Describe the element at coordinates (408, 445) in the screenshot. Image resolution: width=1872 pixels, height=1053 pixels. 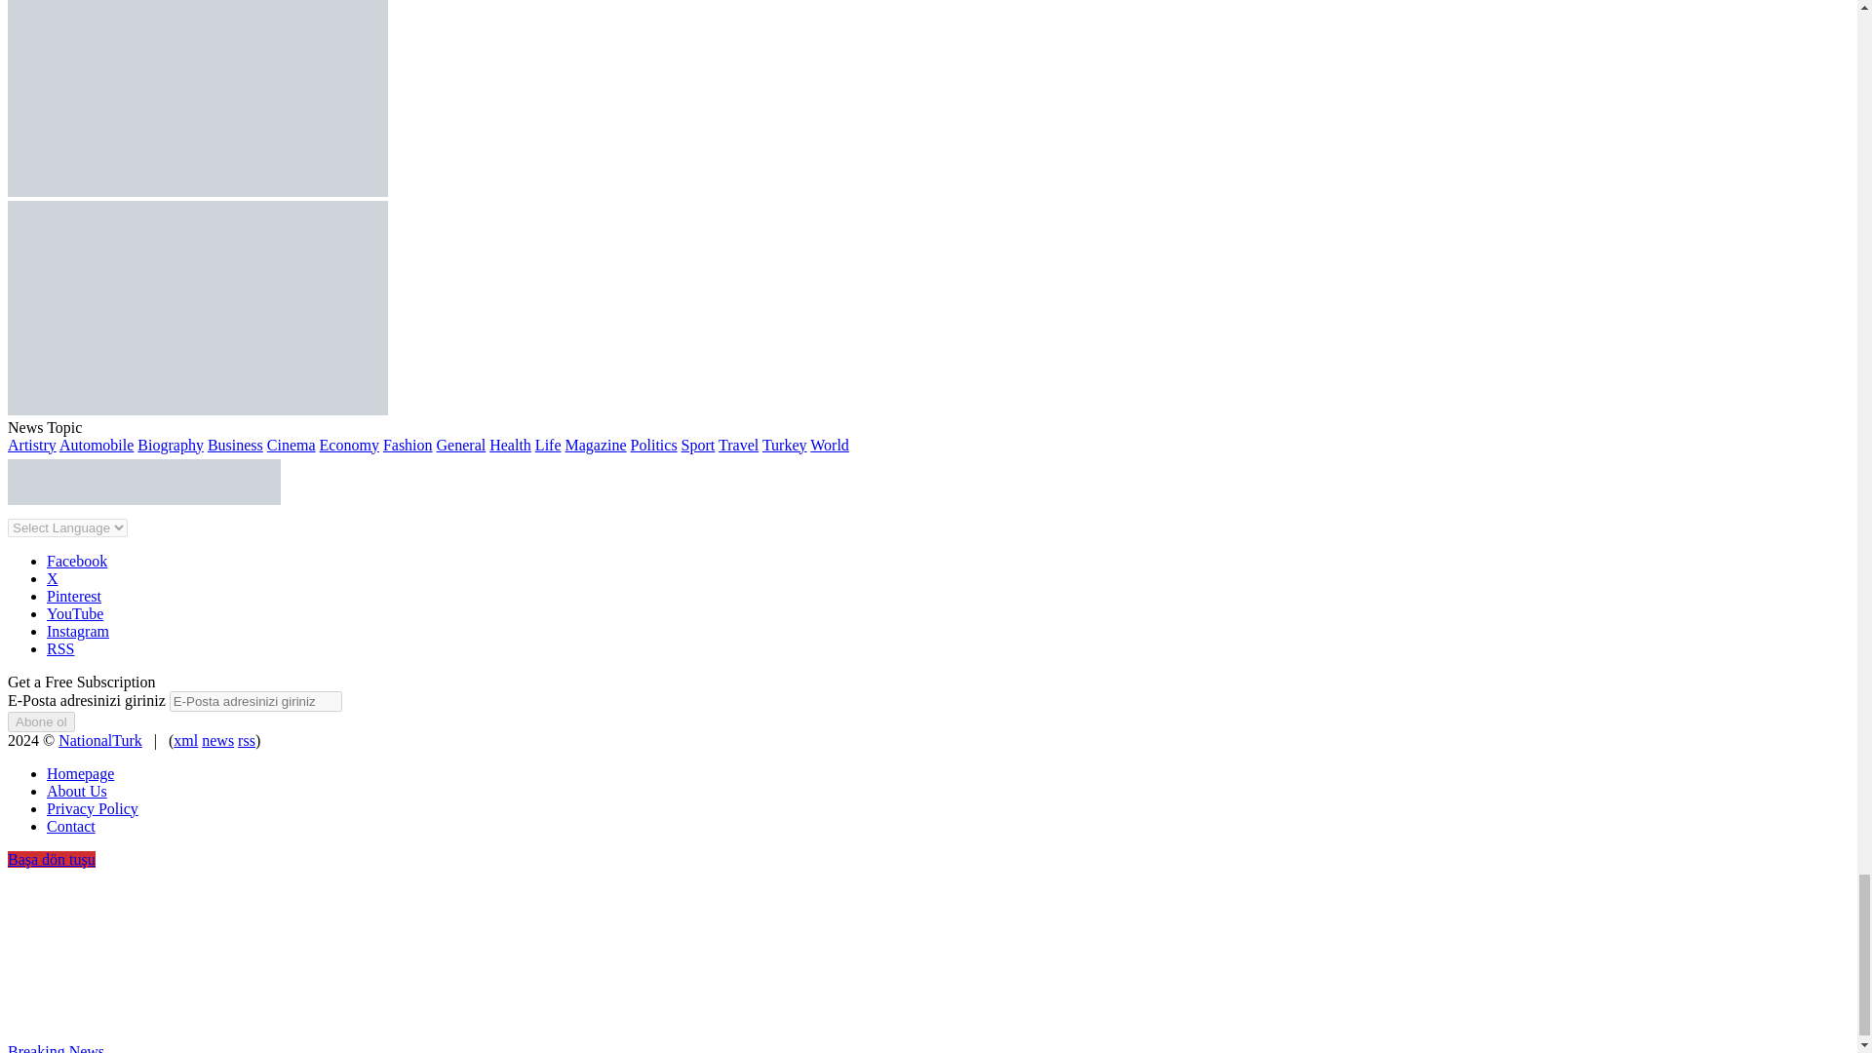
I see `Fashion News` at that location.